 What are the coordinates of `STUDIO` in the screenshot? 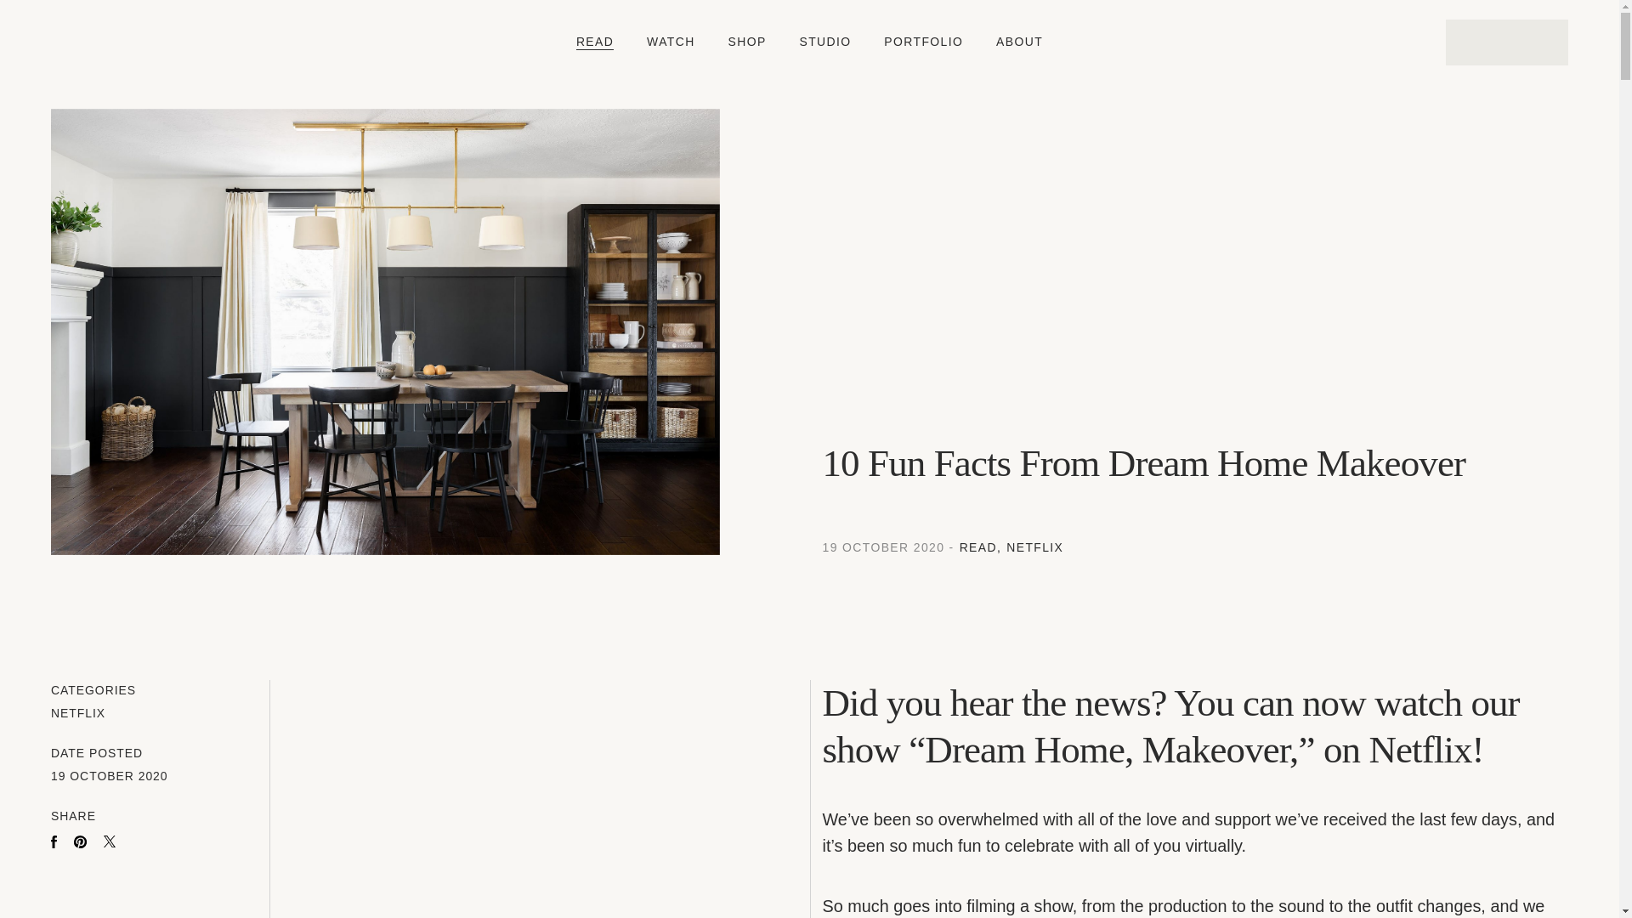 It's located at (824, 42).